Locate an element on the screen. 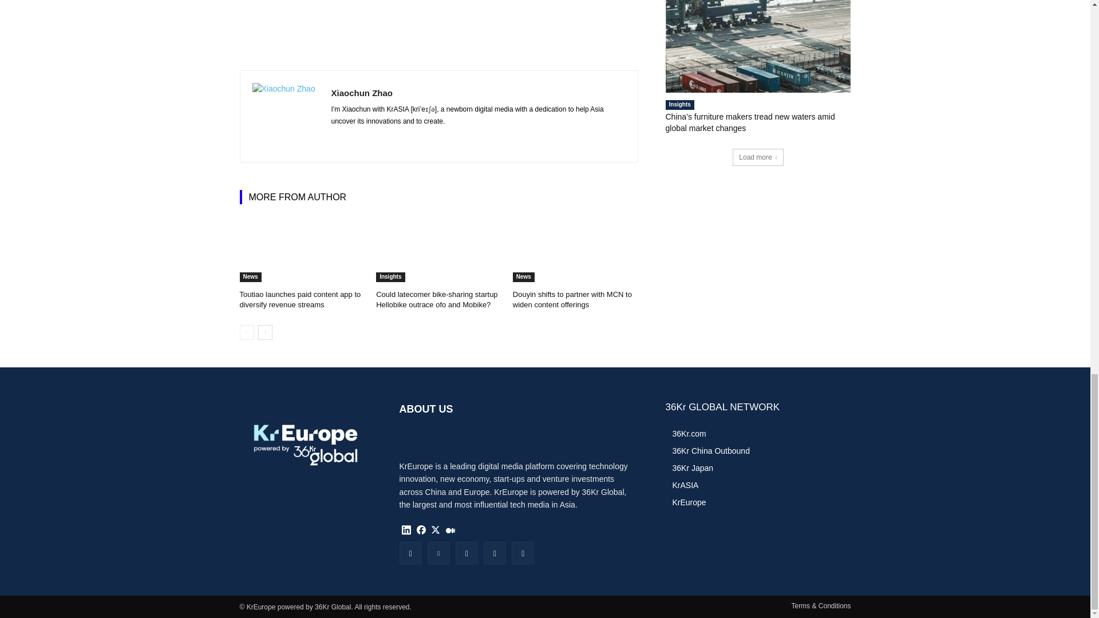 This screenshot has height=618, width=1099. Xiaochun Zhao is located at coordinates (285, 116).